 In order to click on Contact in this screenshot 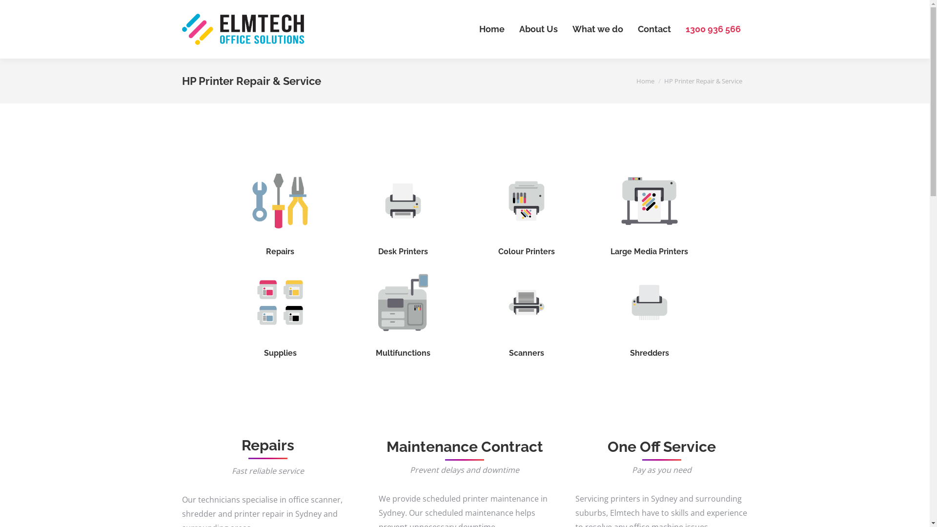, I will do `click(654, 29)`.